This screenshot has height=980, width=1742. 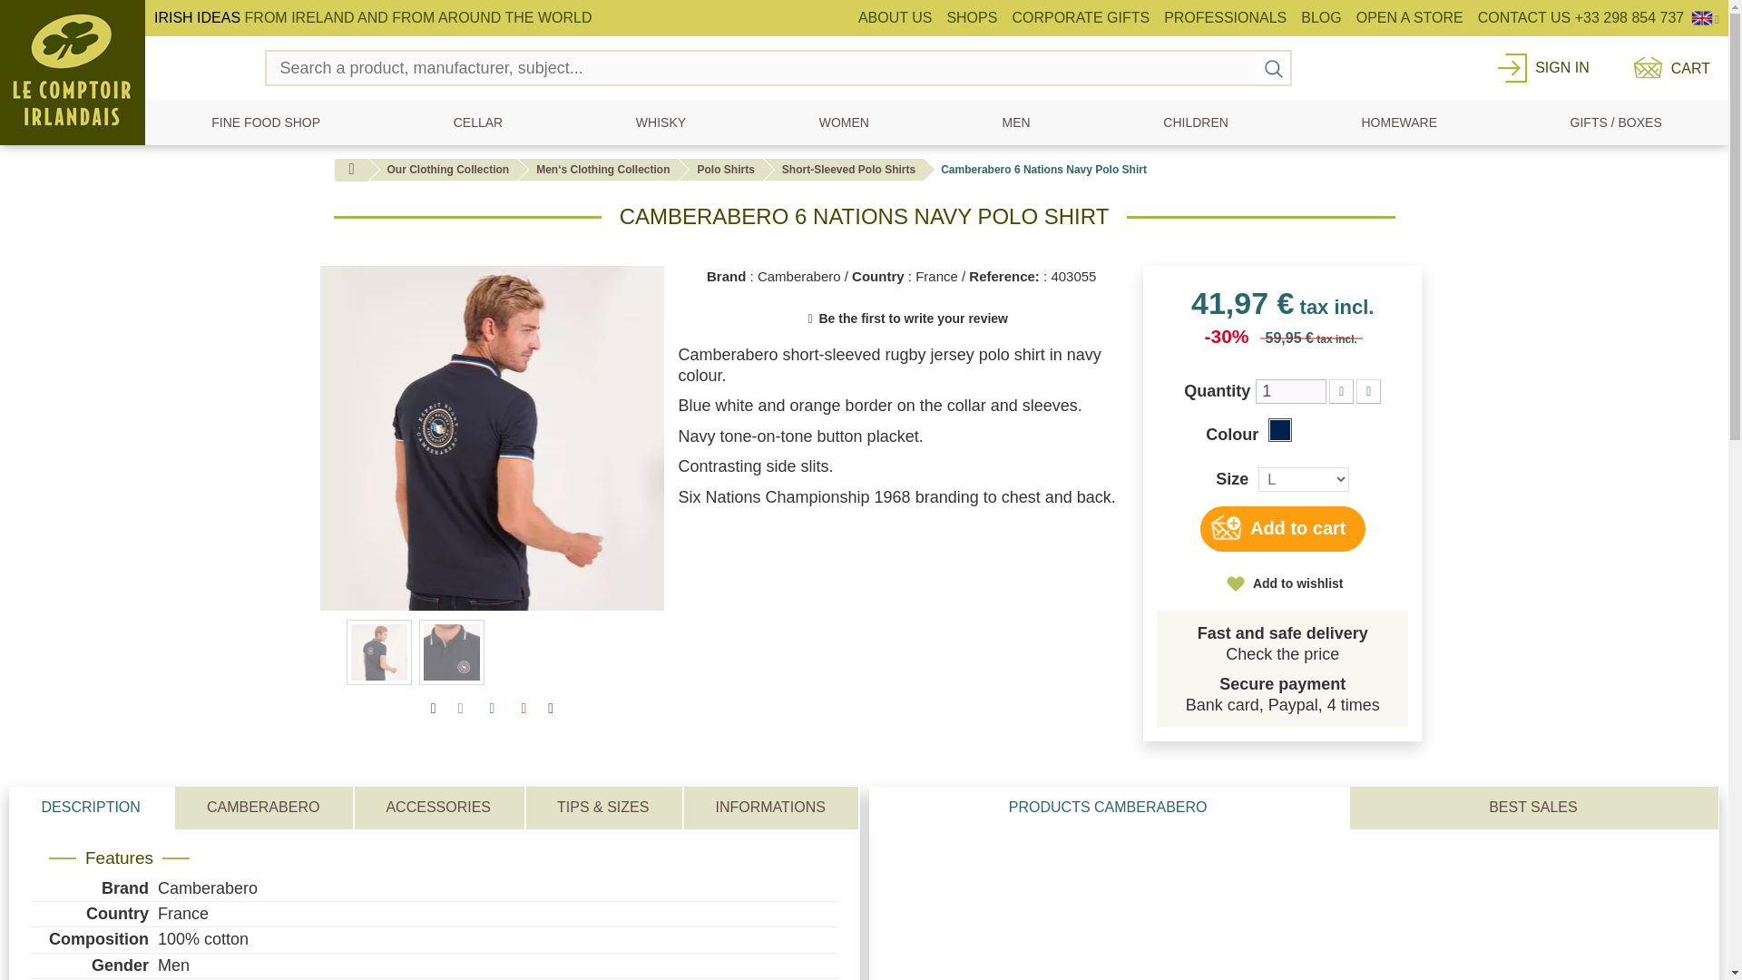 I want to click on 1, so click(x=1290, y=390).